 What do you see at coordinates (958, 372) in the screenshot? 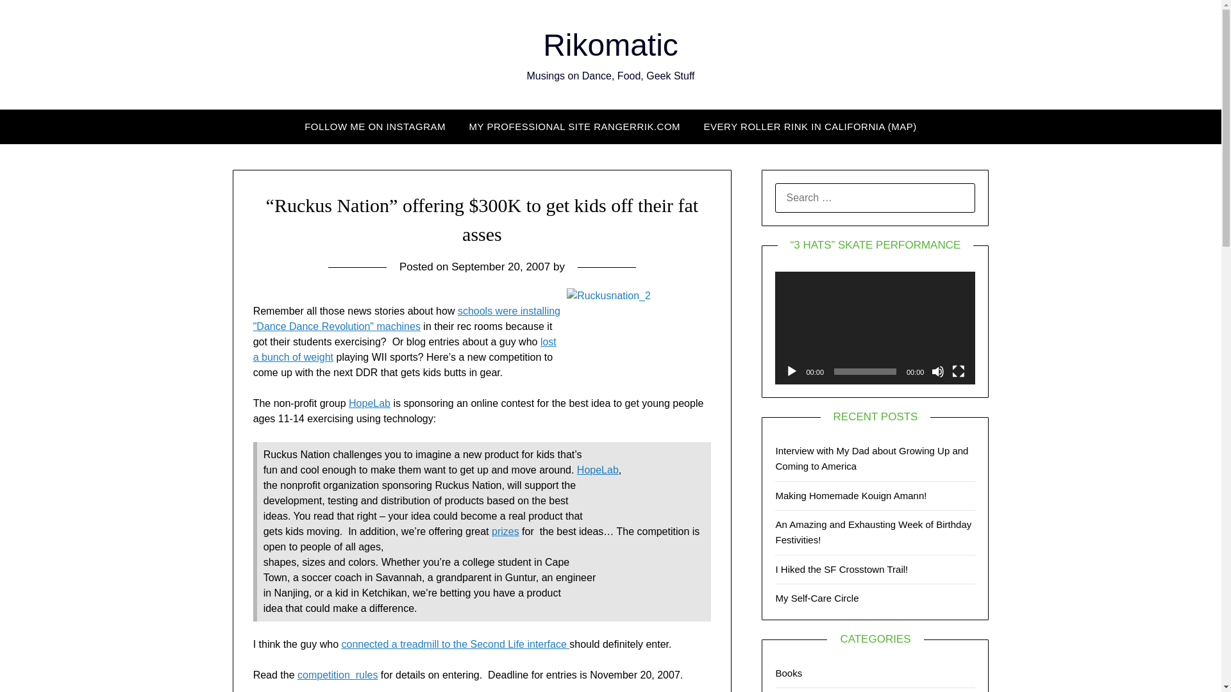
I see `Fullscreen` at bounding box center [958, 372].